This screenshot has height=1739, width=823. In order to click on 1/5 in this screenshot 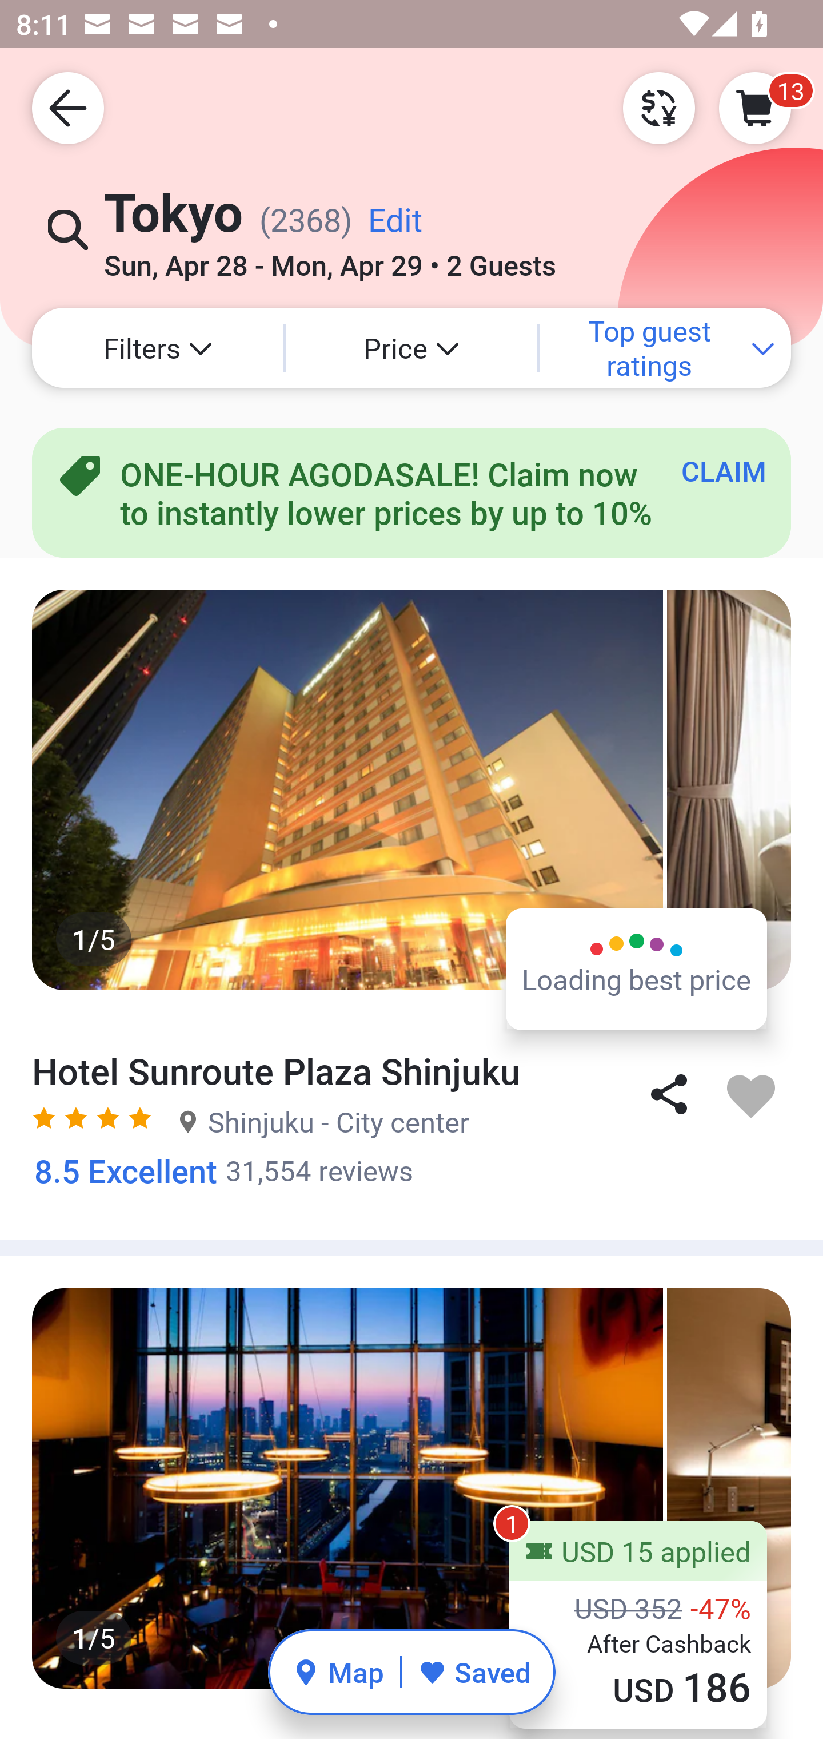, I will do `click(411, 789)`.